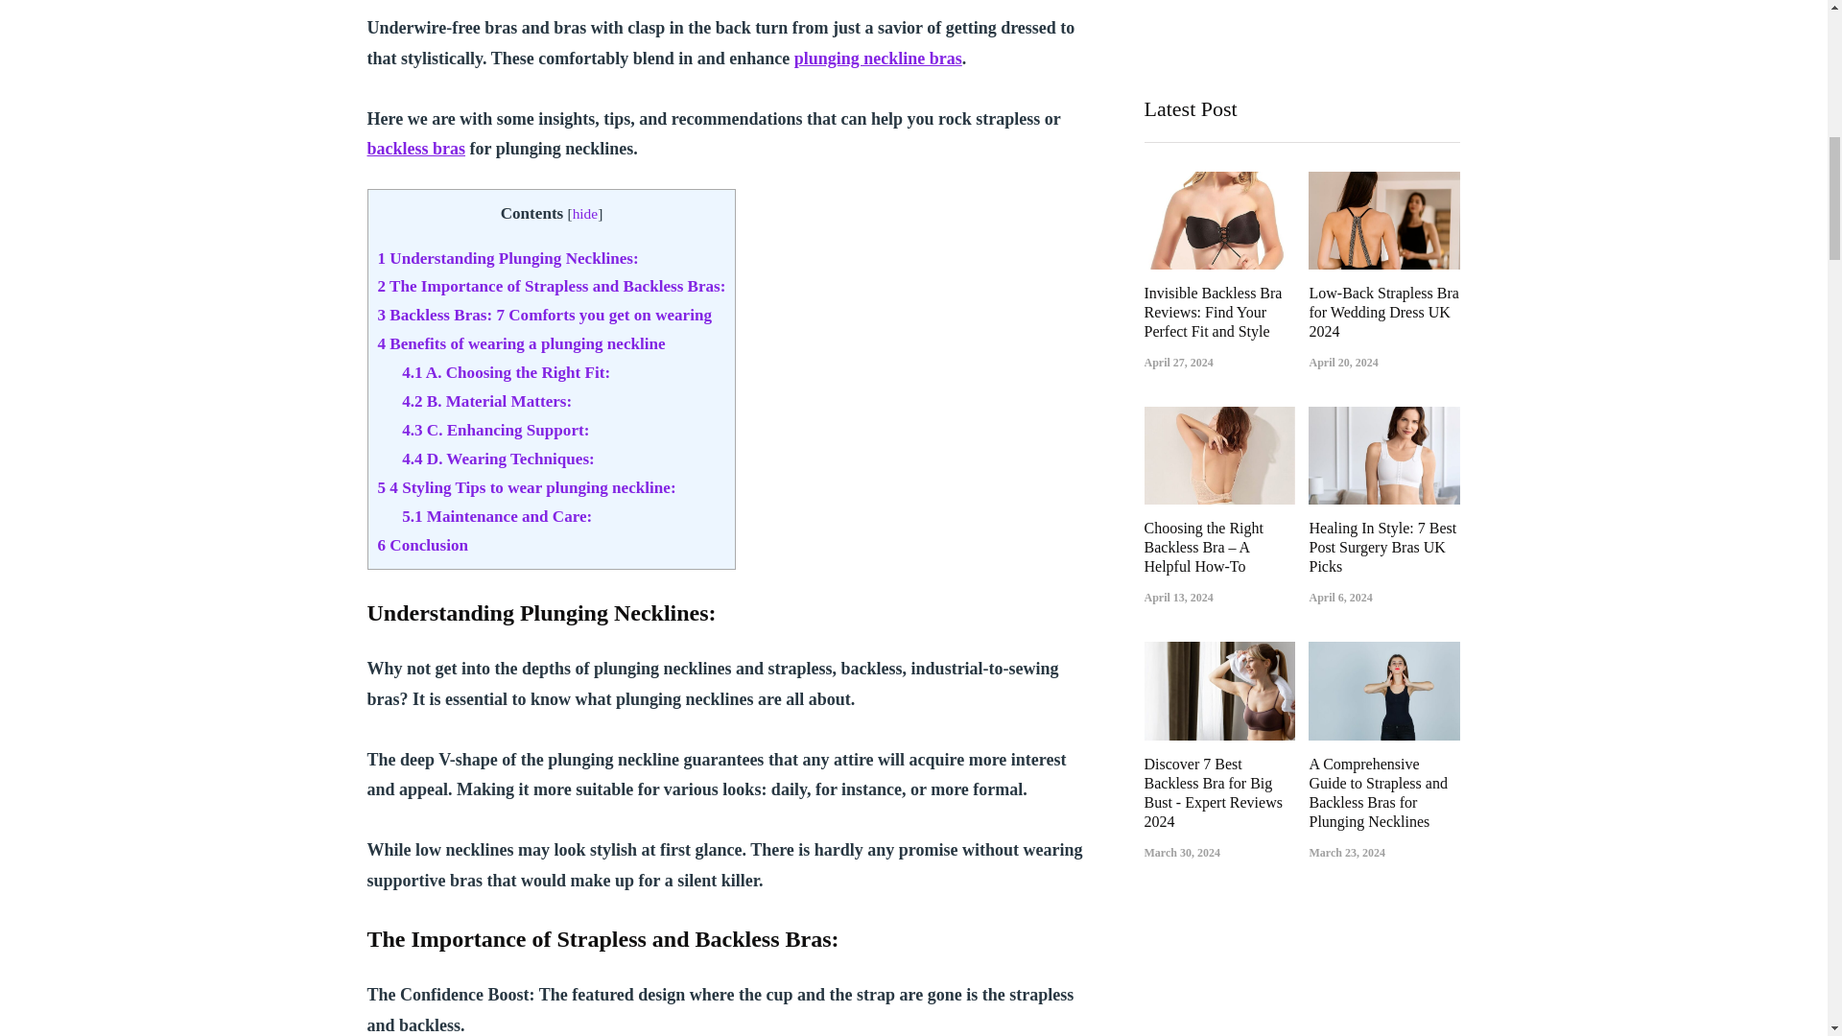 The width and height of the screenshot is (1842, 1036). Describe the element at coordinates (585, 213) in the screenshot. I see `hide` at that location.